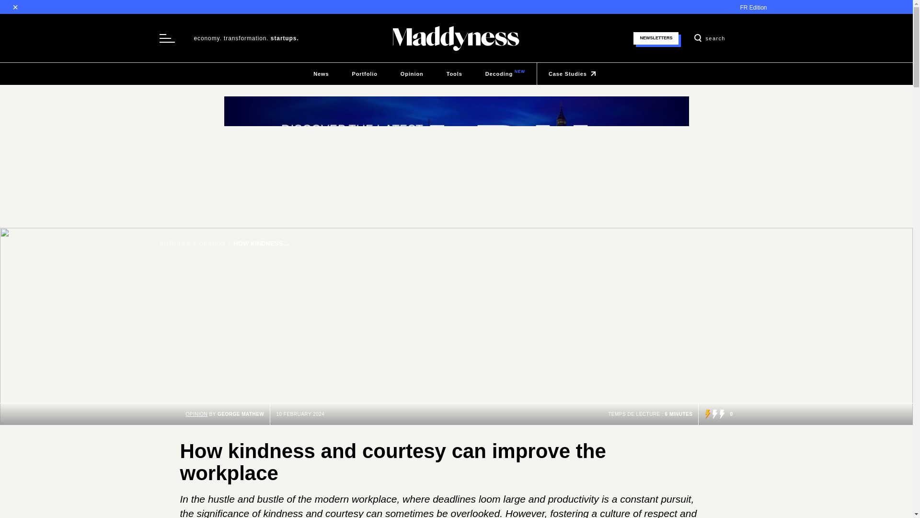  What do you see at coordinates (179, 244) in the screenshot?
I see `ARTICLES` at bounding box center [179, 244].